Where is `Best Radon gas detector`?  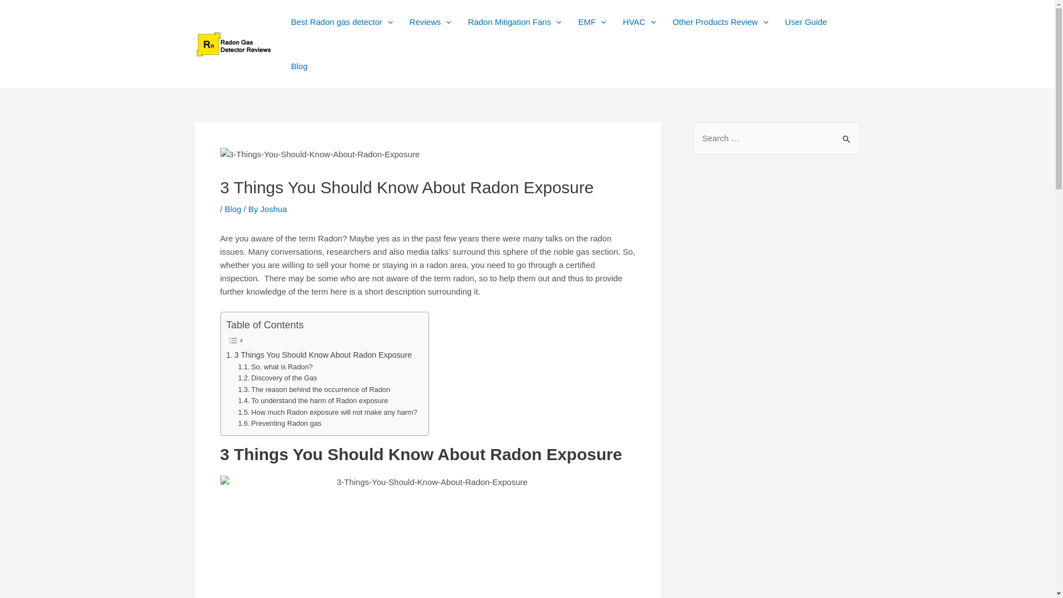 Best Radon gas detector is located at coordinates (341, 22).